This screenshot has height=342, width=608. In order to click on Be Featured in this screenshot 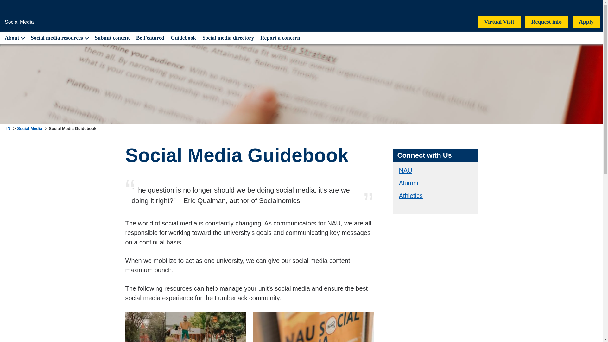, I will do `click(150, 38)`.